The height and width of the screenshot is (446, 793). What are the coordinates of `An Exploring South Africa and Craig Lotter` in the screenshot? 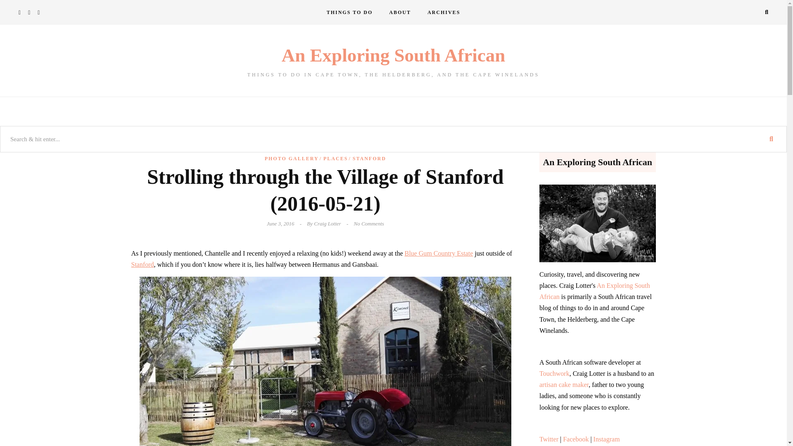 It's located at (400, 12).